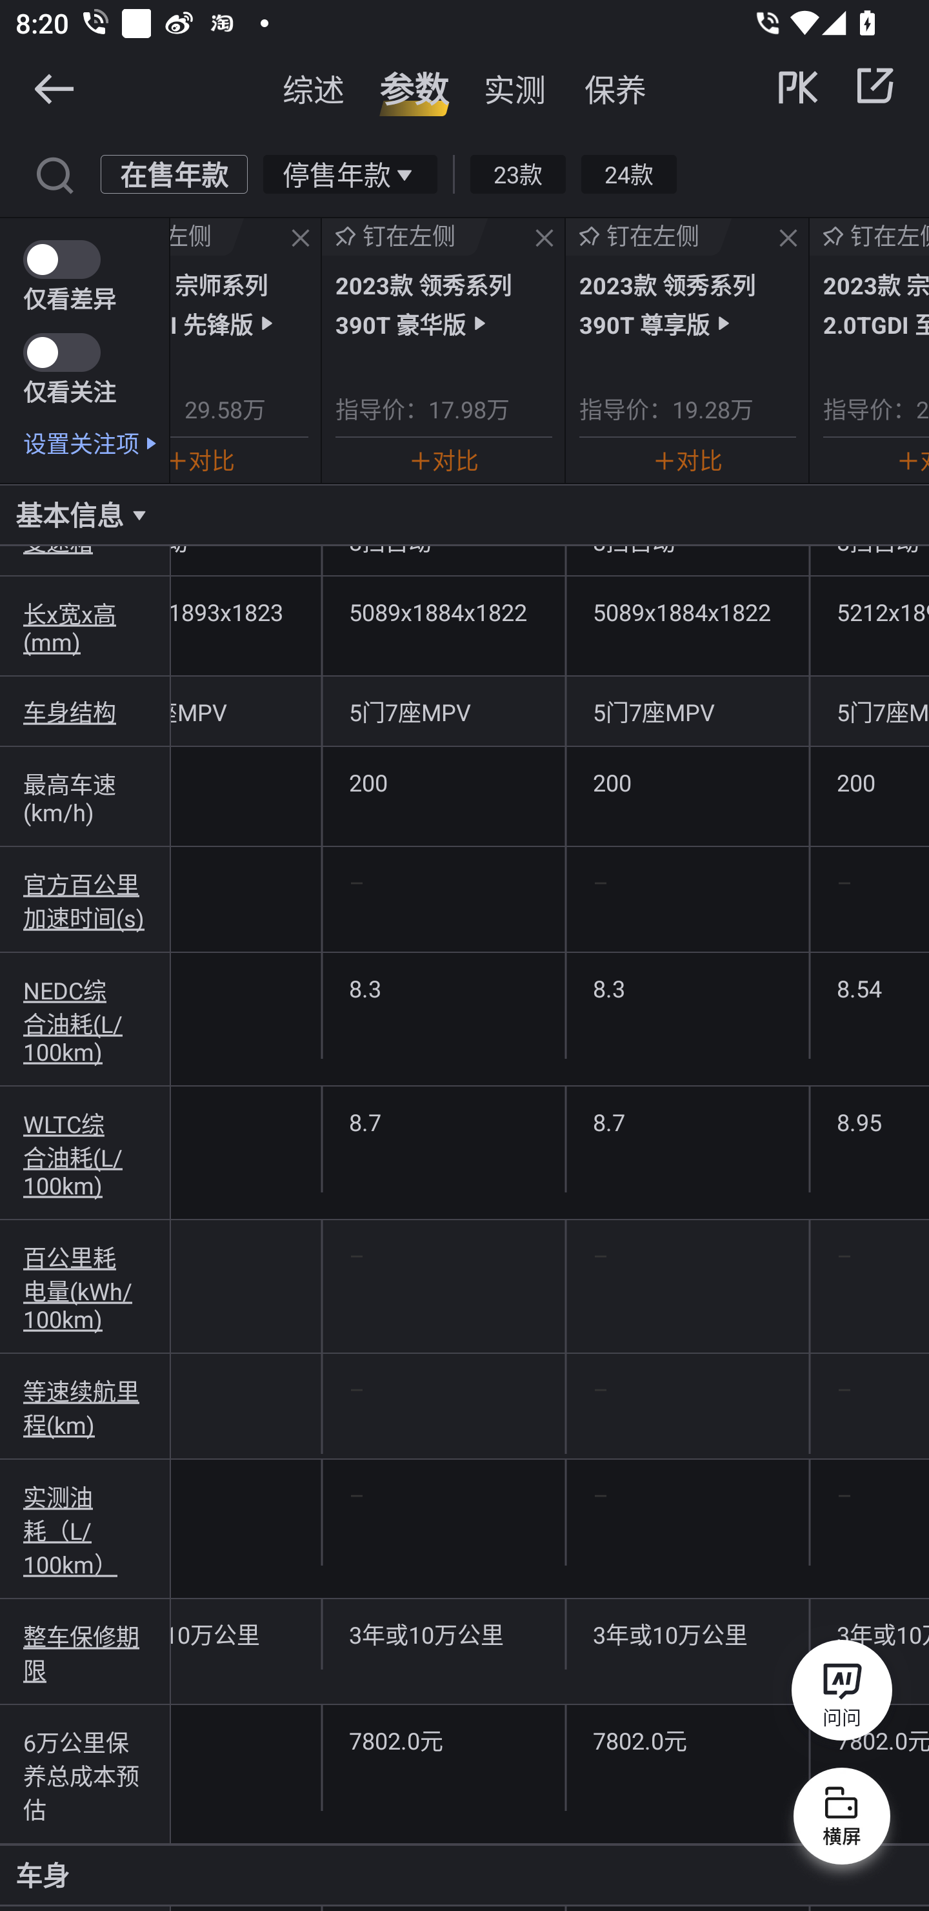 The width and height of the screenshot is (929, 1911). I want to click on 200, so click(688, 782).